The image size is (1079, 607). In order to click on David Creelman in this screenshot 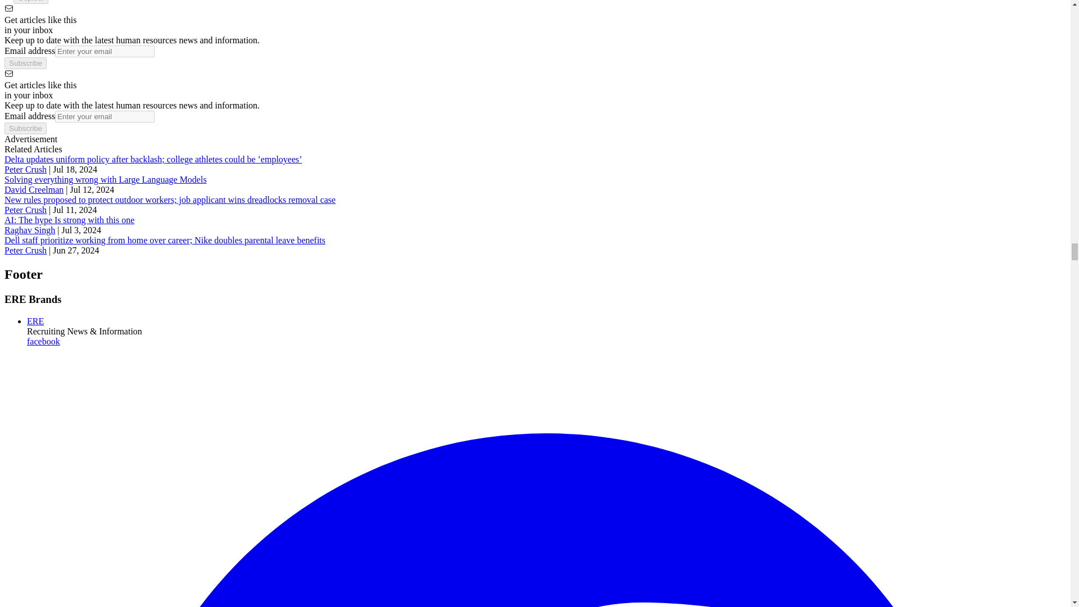, I will do `click(34, 189)`.